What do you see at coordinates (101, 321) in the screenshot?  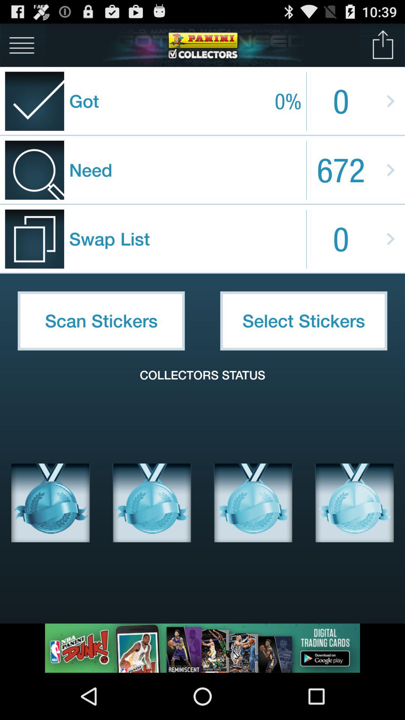 I see `jump until the scan stickers` at bounding box center [101, 321].